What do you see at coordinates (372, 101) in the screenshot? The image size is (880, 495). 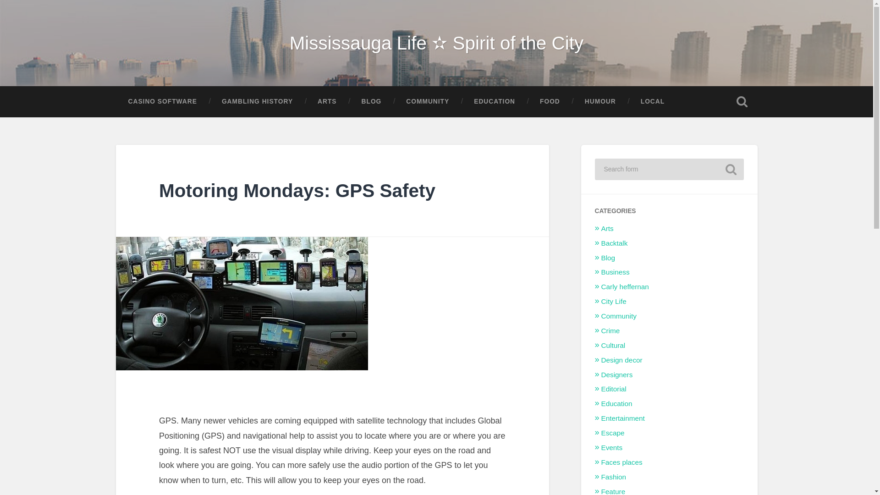 I see `BLOG` at bounding box center [372, 101].